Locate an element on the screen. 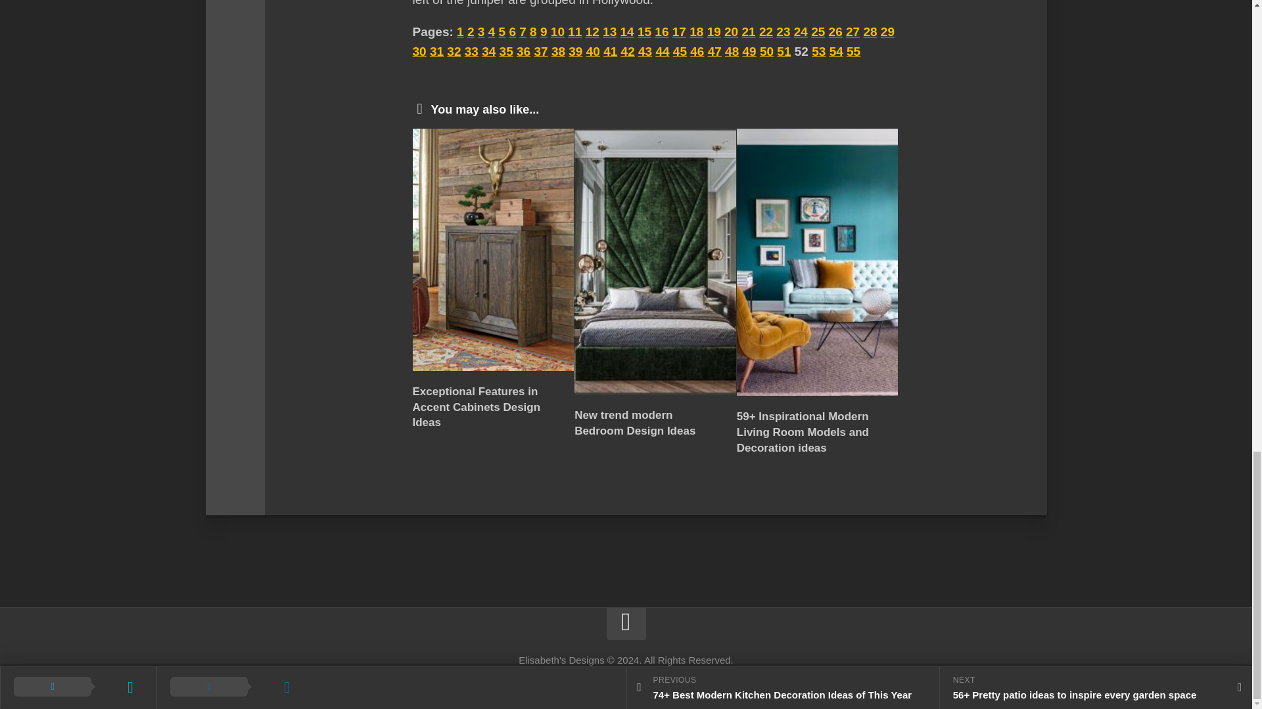 This screenshot has width=1262, height=709. 12 is located at coordinates (592, 32).